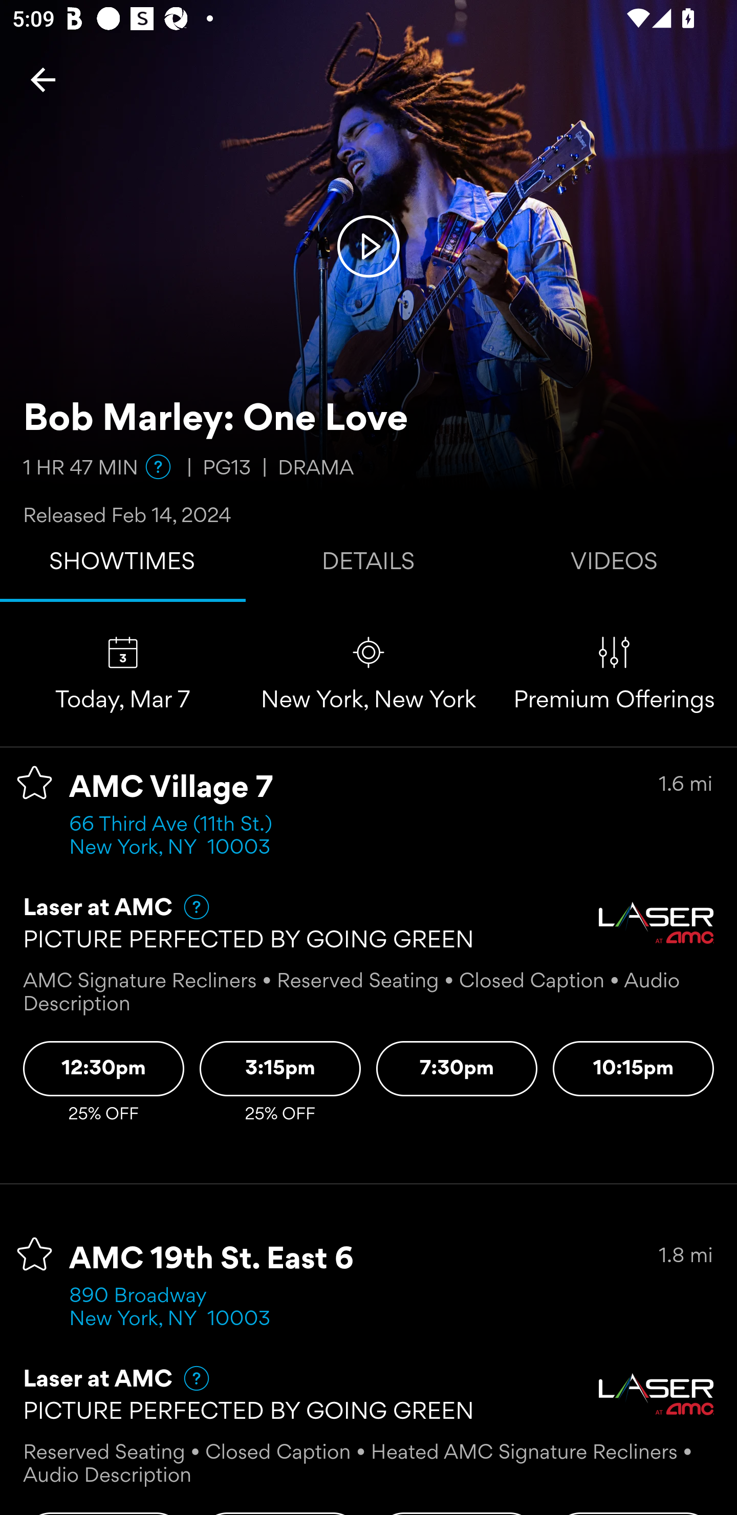 The image size is (737, 1515). What do you see at coordinates (457, 1069) in the screenshot?
I see `AMC Village 7 Laser at AMC 7:30pm Showtime Button` at bounding box center [457, 1069].